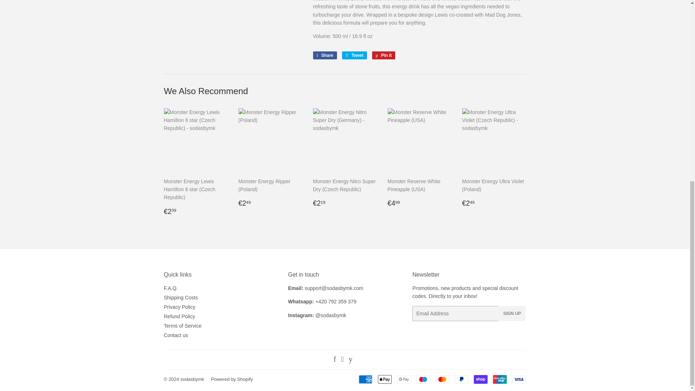  What do you see at coordinates (442, 379) in the screenshot?
I see `Mastercard` at bounding box center [442, 379].